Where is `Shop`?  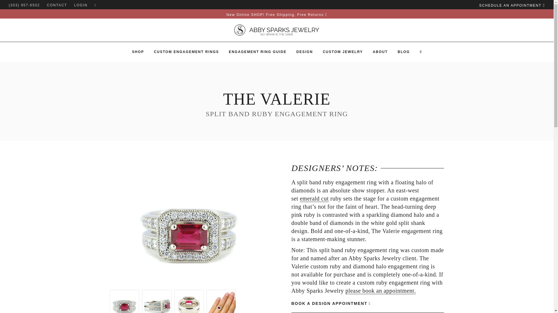 Shop is located at coordinates (138, 52).